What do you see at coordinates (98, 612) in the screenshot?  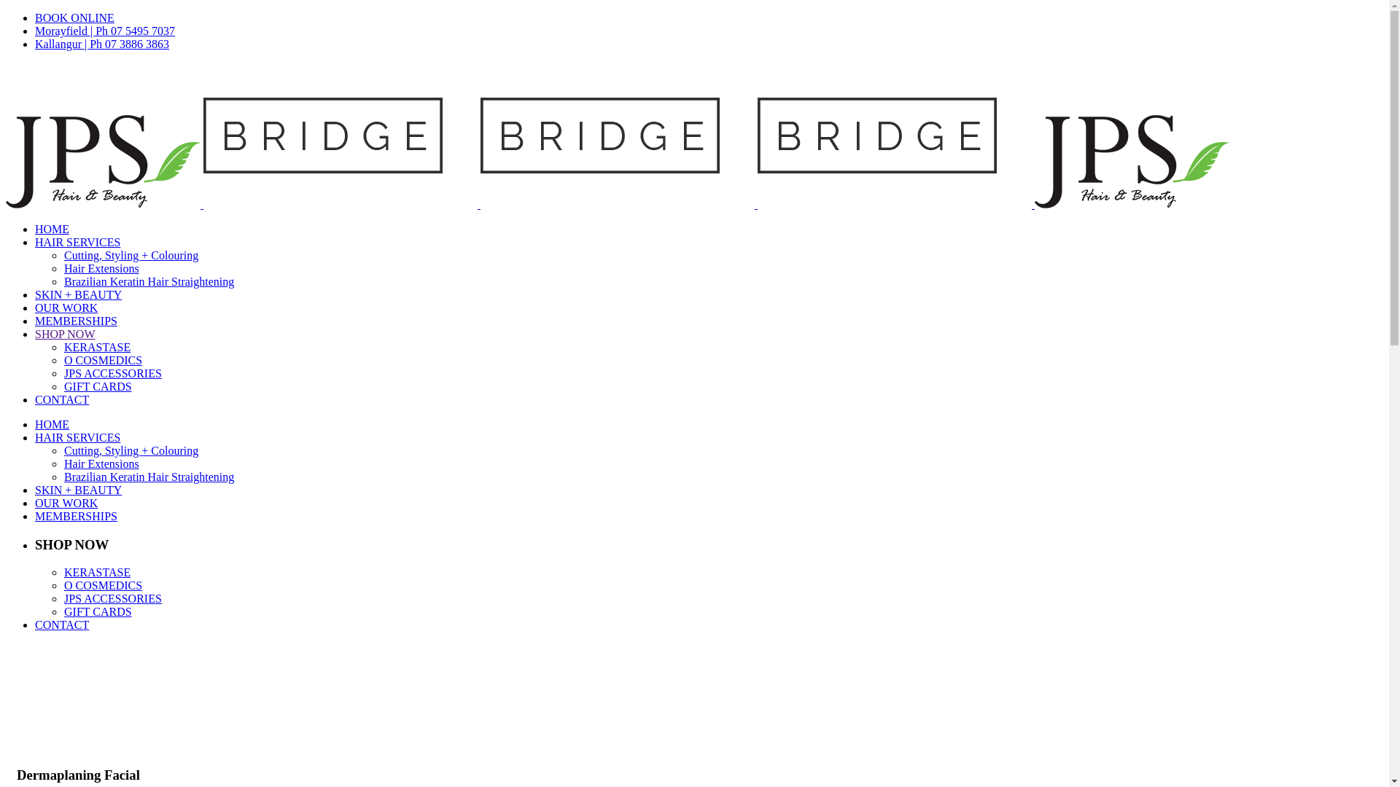 I see `GIFT CARDS` at bounding box center [98, 612].